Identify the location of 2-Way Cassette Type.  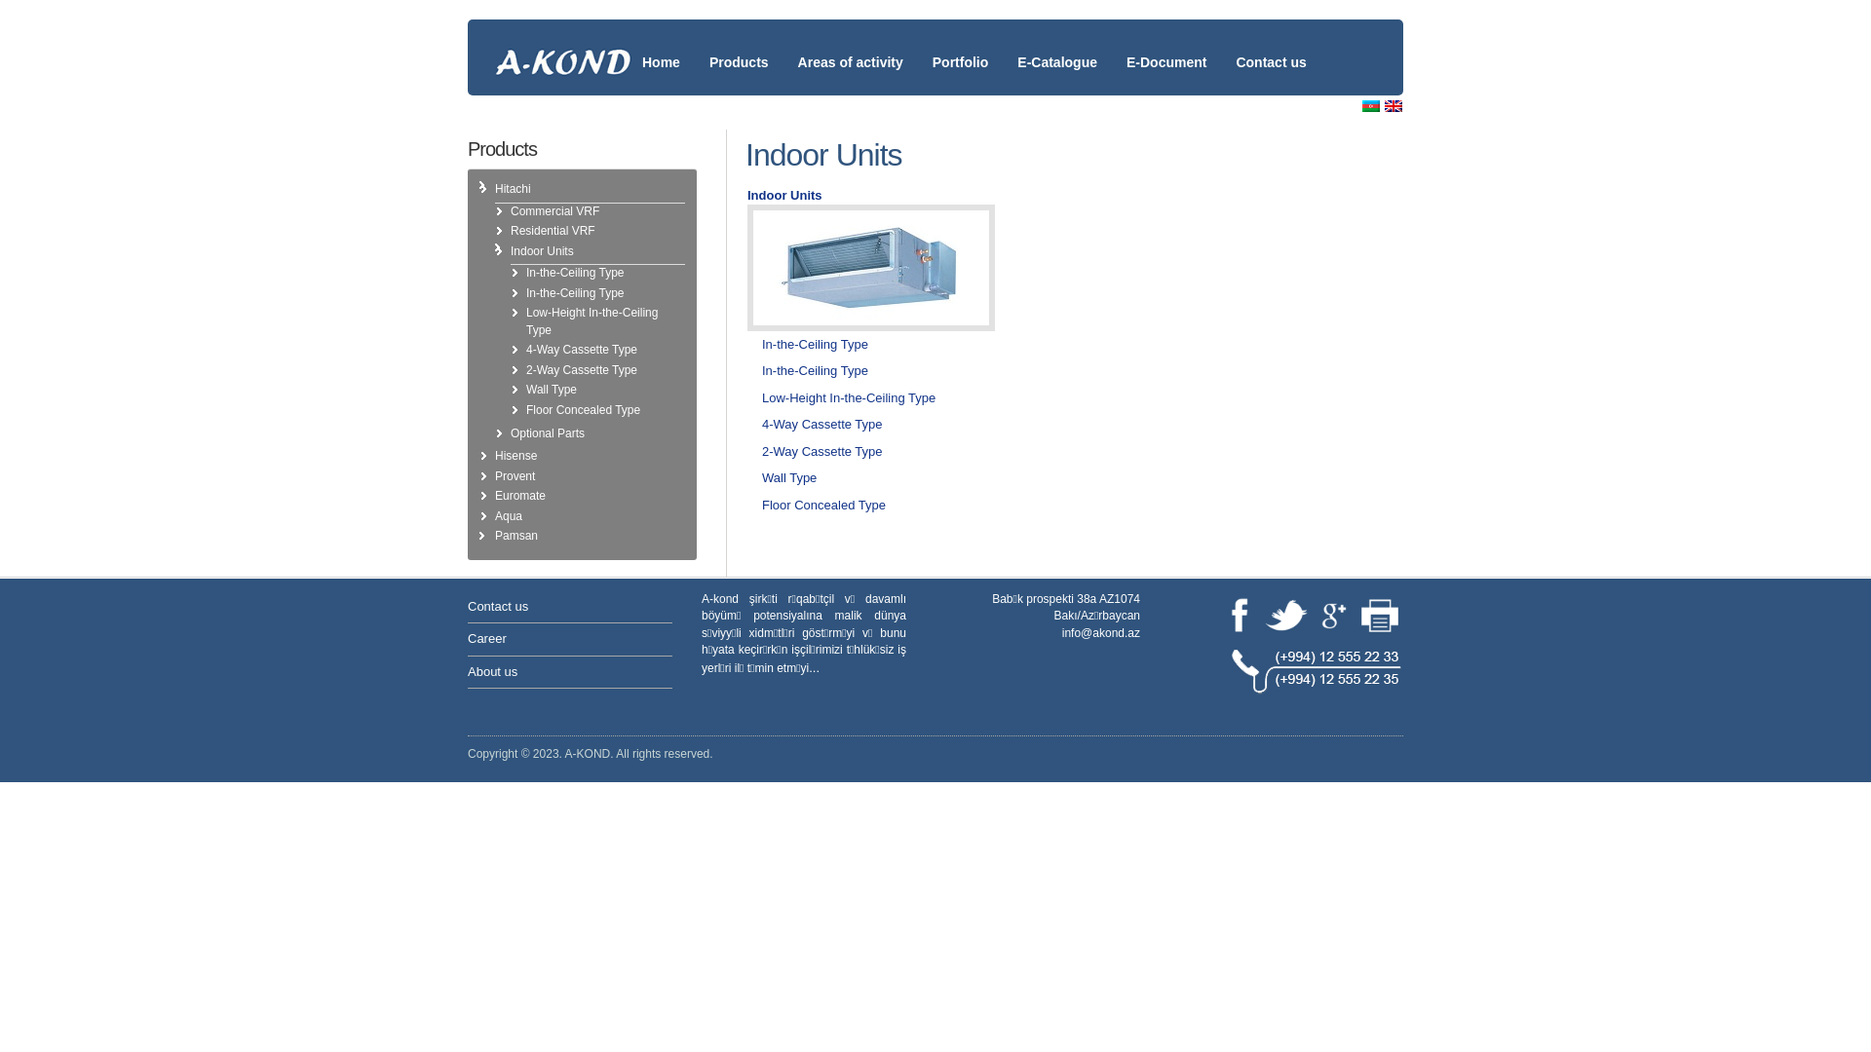
(582, 370).